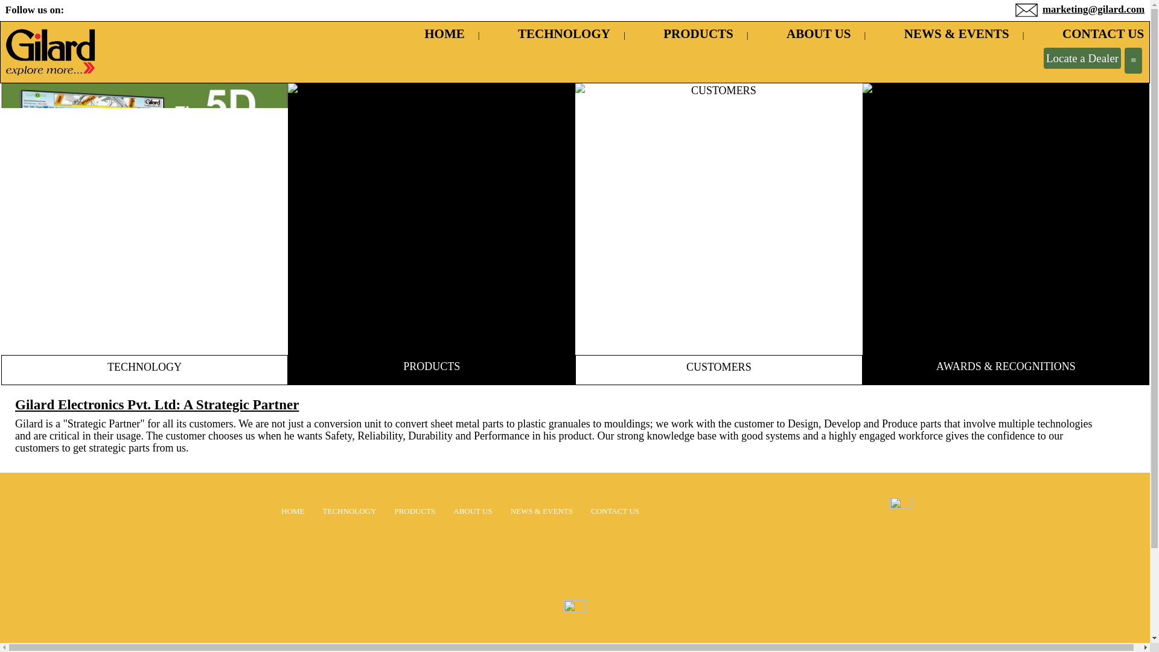  I want to click on HOME, so click(433, 33).